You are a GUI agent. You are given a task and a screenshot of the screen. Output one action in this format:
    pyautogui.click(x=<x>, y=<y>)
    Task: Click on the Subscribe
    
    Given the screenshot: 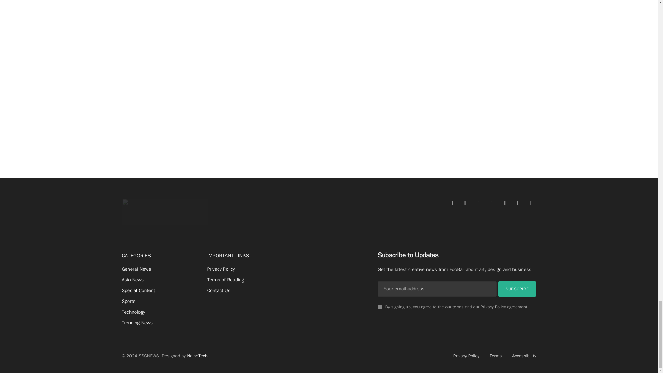 What is the action you would take?
    pyautogui.click(x=517, y=289)
    